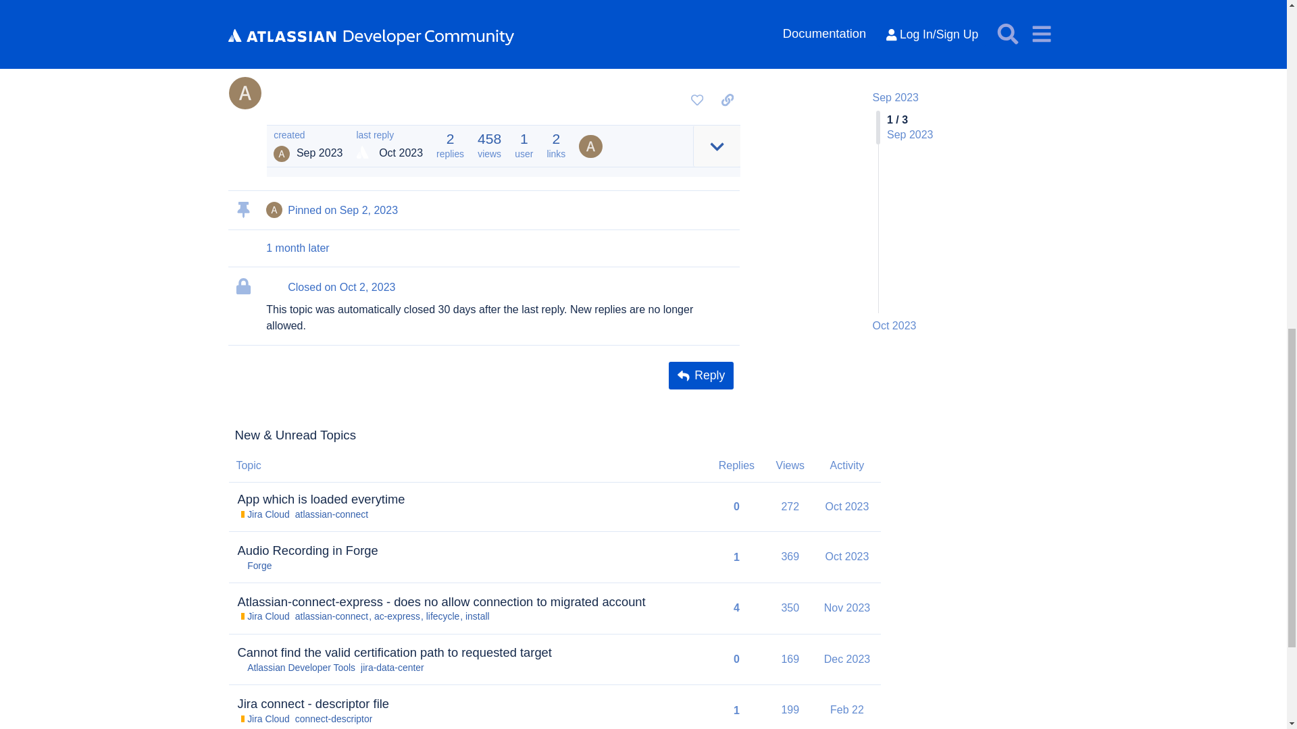 Image resolution: width=1297 pixels, height=729 pixels. I want to click on App which is loaded everytime, so click(321, 498).